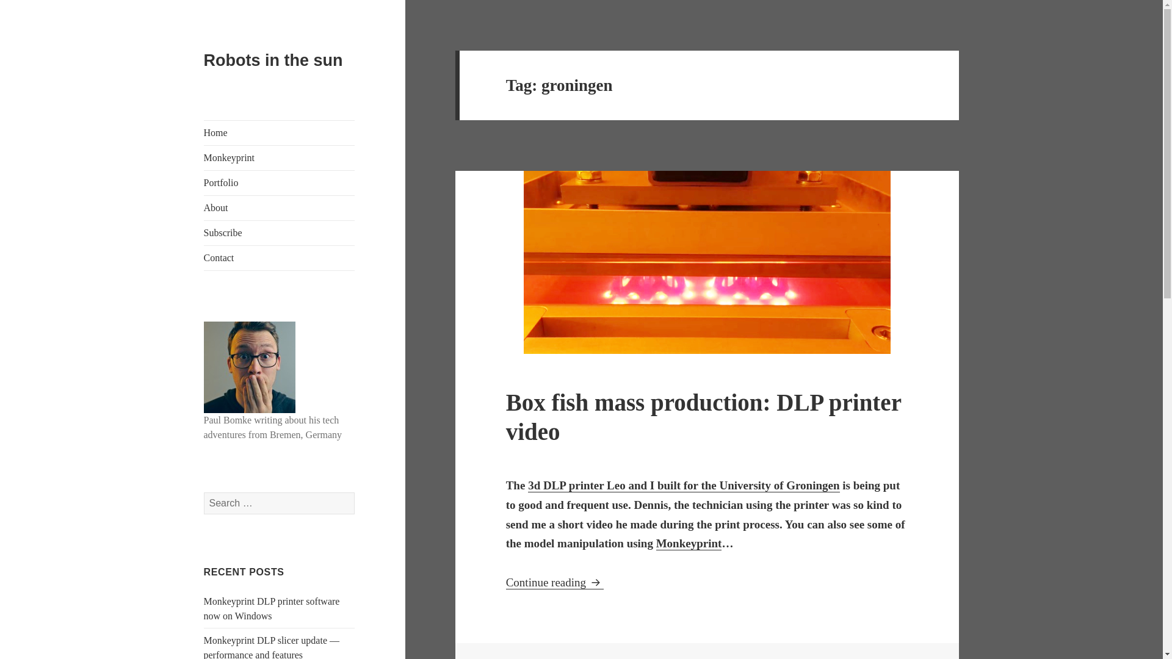 The width and height of the screenshot is (1172, 659). Describe the element at coordinates (280, 257) in the screenshot. I see `Contact` at that location.